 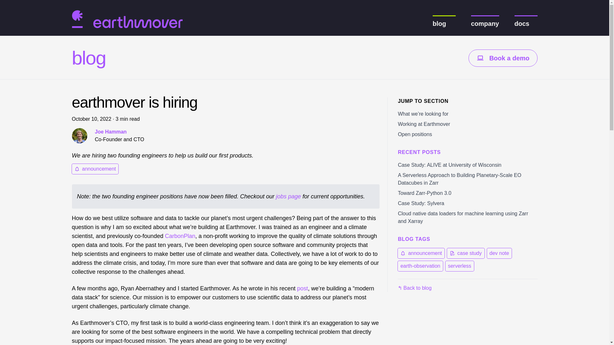 I want to click on CarbonPlan, so click(x=180, y=236).